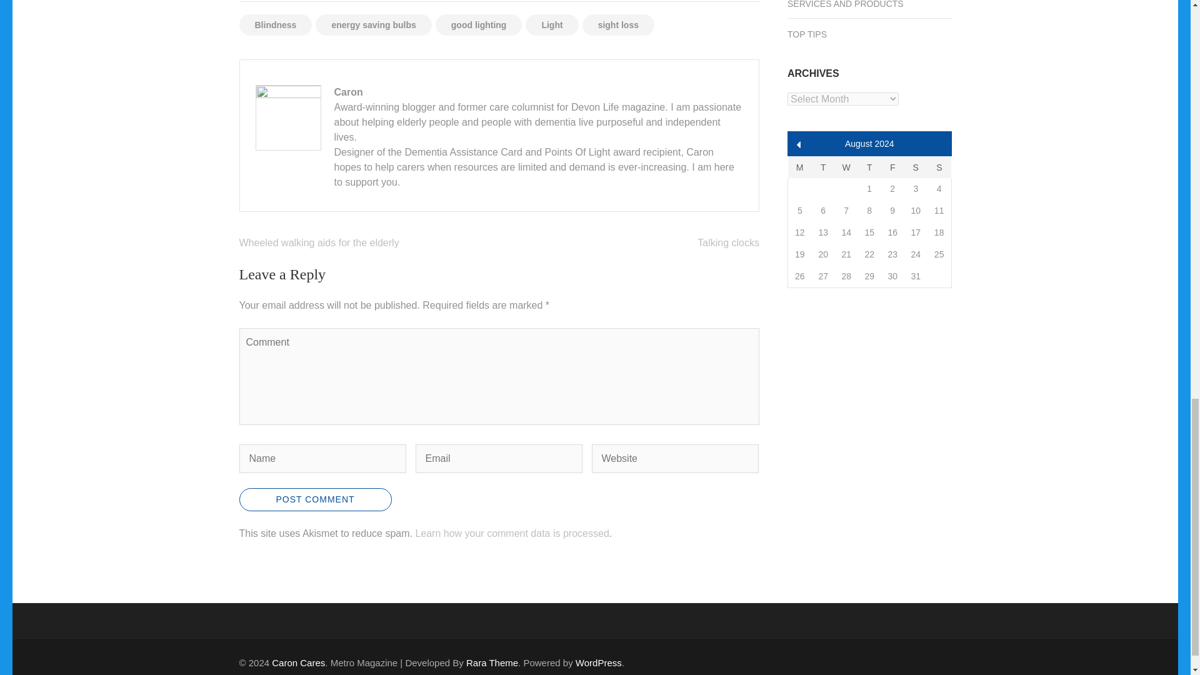  Describe the element at coordinates (551, 25) in the screenshot. I see `Light` at that location.